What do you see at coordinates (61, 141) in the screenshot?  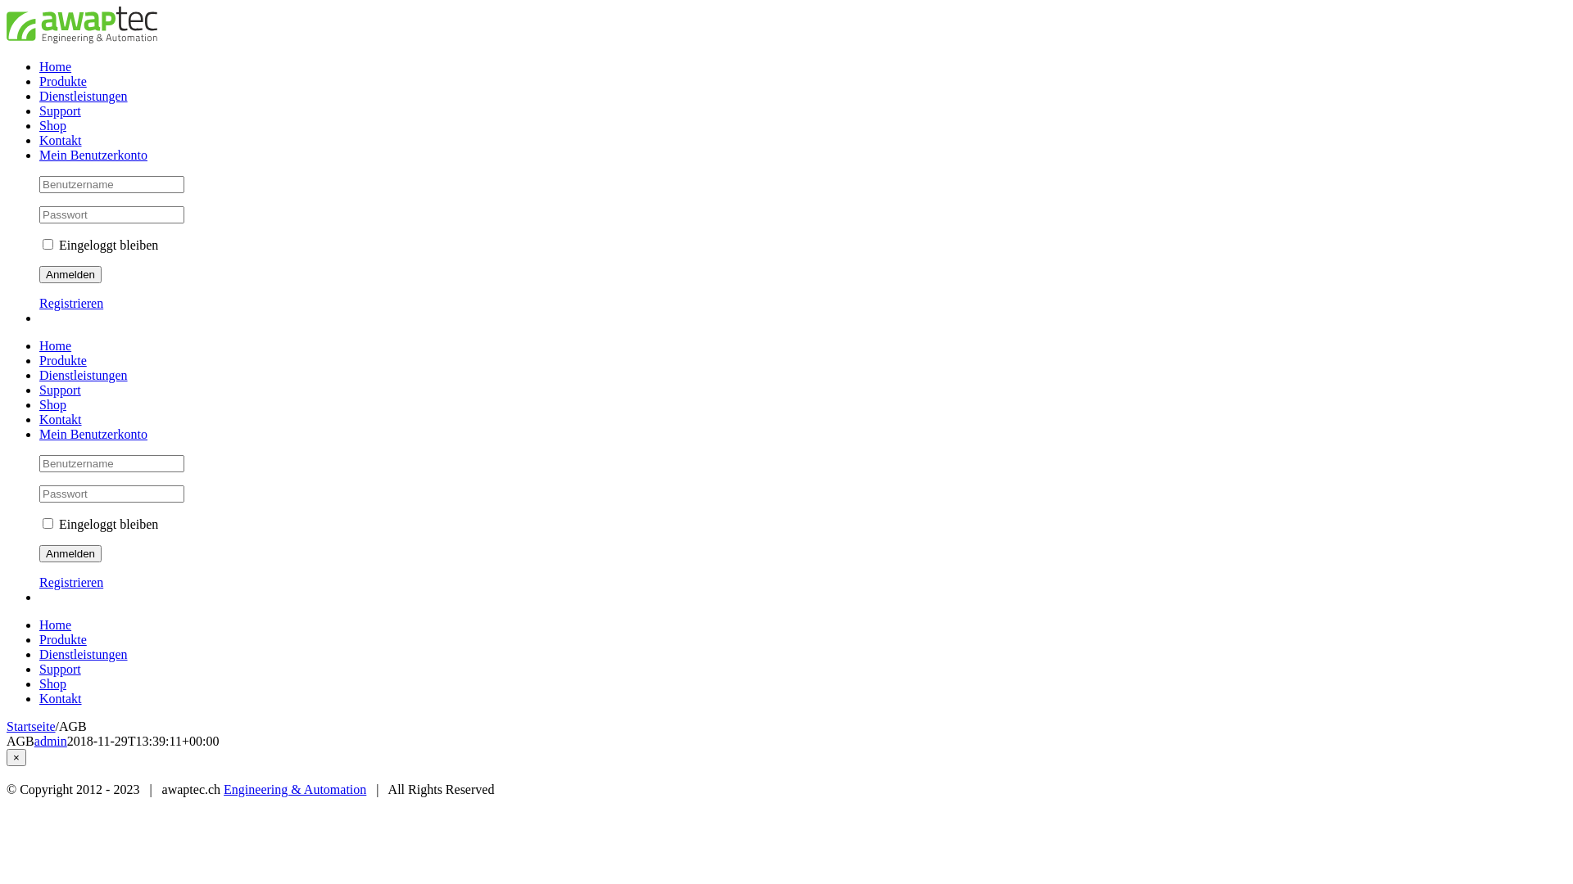 I see `Kontakt` at bounding box center [61, 141].